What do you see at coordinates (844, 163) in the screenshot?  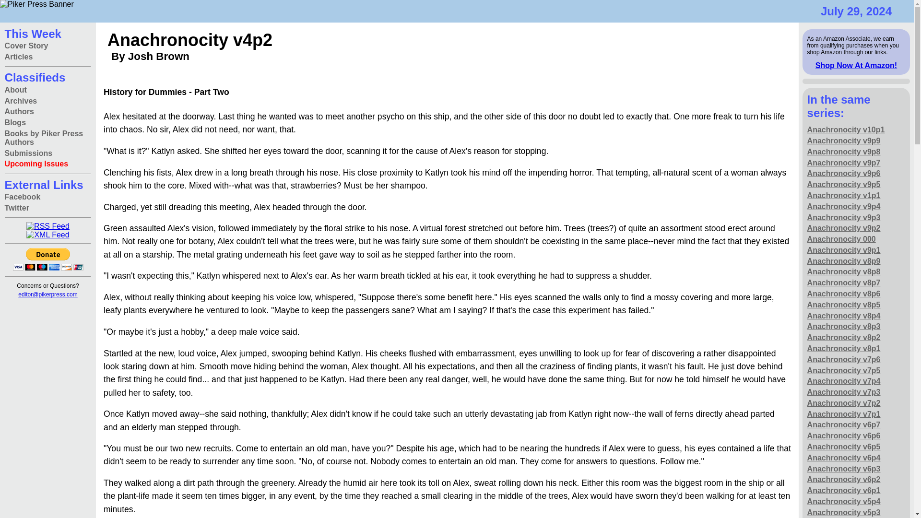 I see `Anachronocity v9p7` at bounding box center [844, 163].